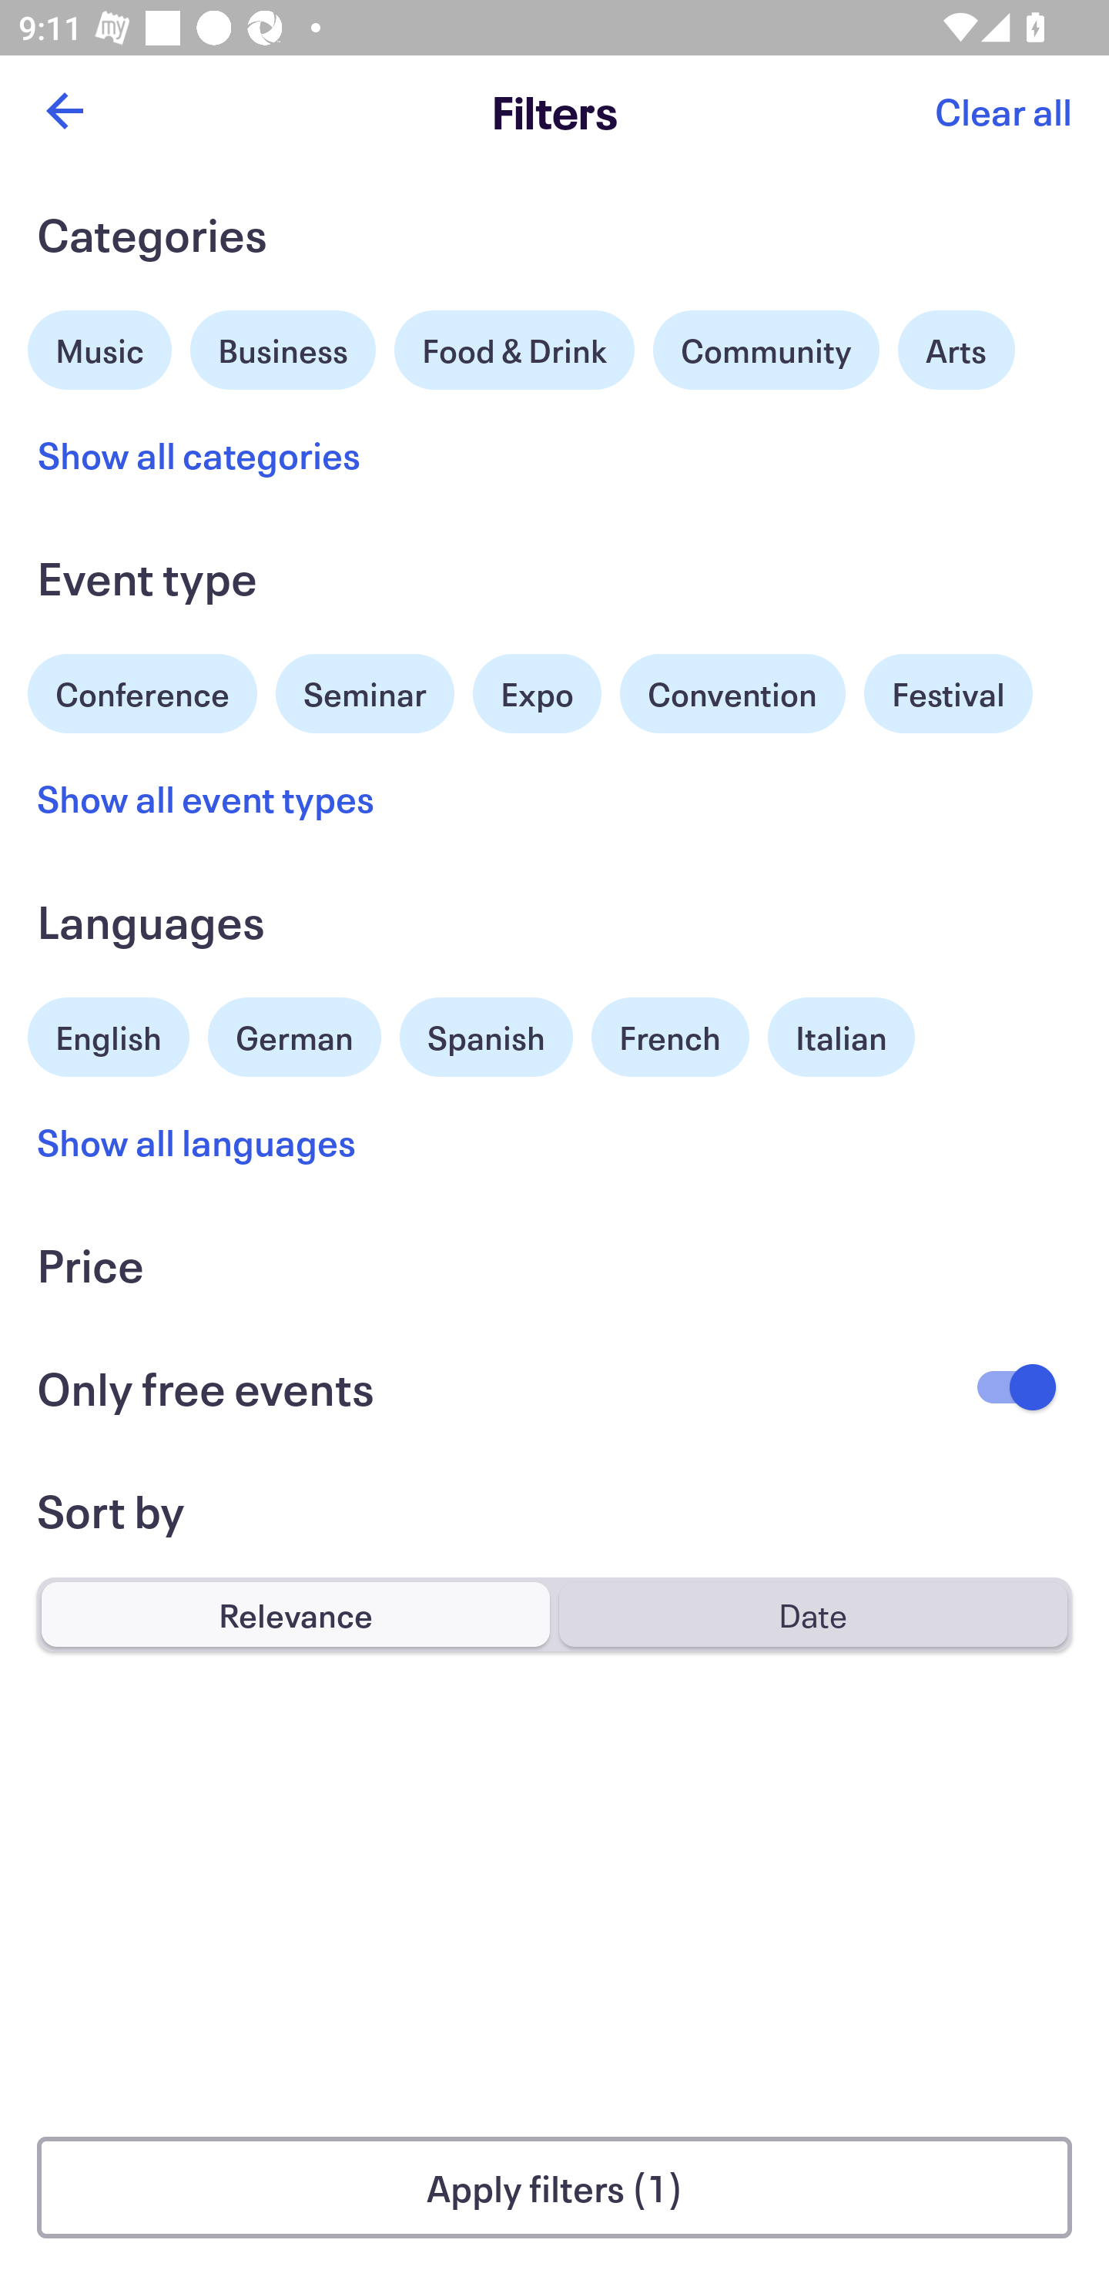  I want to click on Food & Drink, so click(514, 350).